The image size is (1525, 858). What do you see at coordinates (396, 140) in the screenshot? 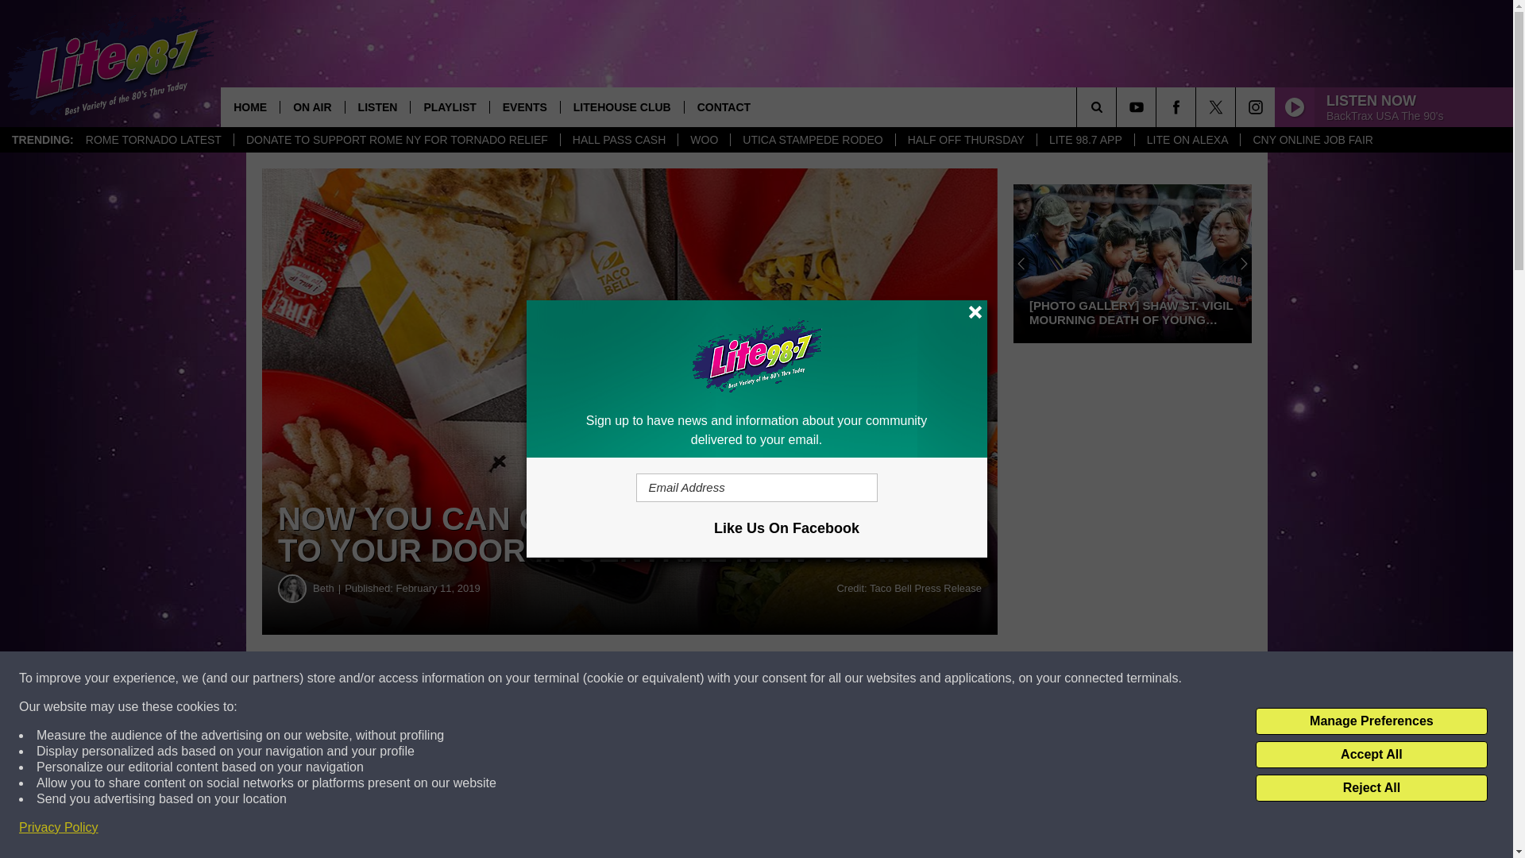
I see `DONATE TO SUPPORT ROME NY FOR TORNADO RELIEF` at bounding box center [396, 140].